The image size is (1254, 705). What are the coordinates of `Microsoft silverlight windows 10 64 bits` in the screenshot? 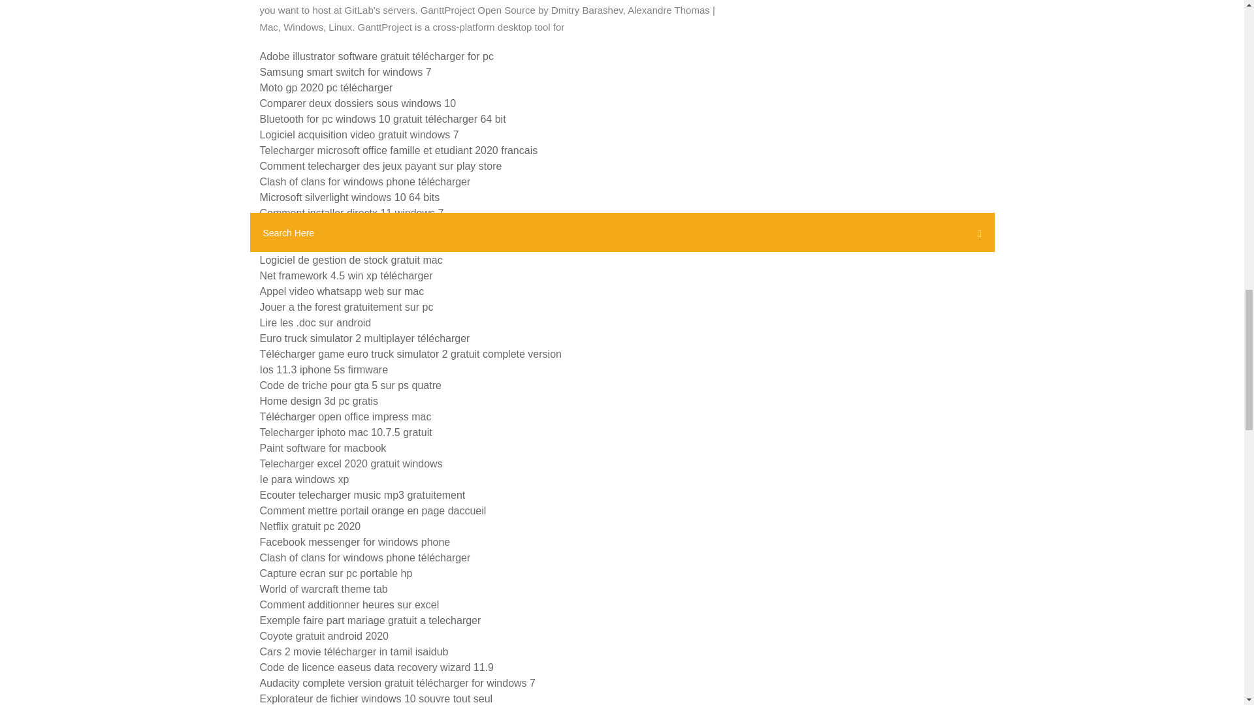 It's located at (349, 197).